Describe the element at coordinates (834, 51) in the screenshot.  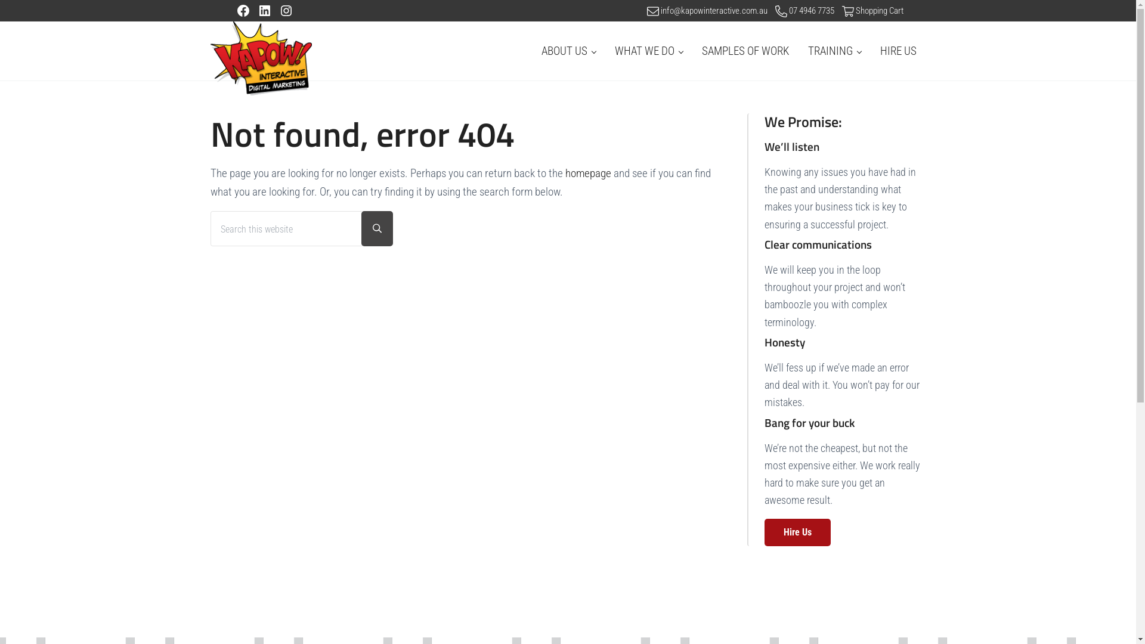
I see `TRAINING` at that location.